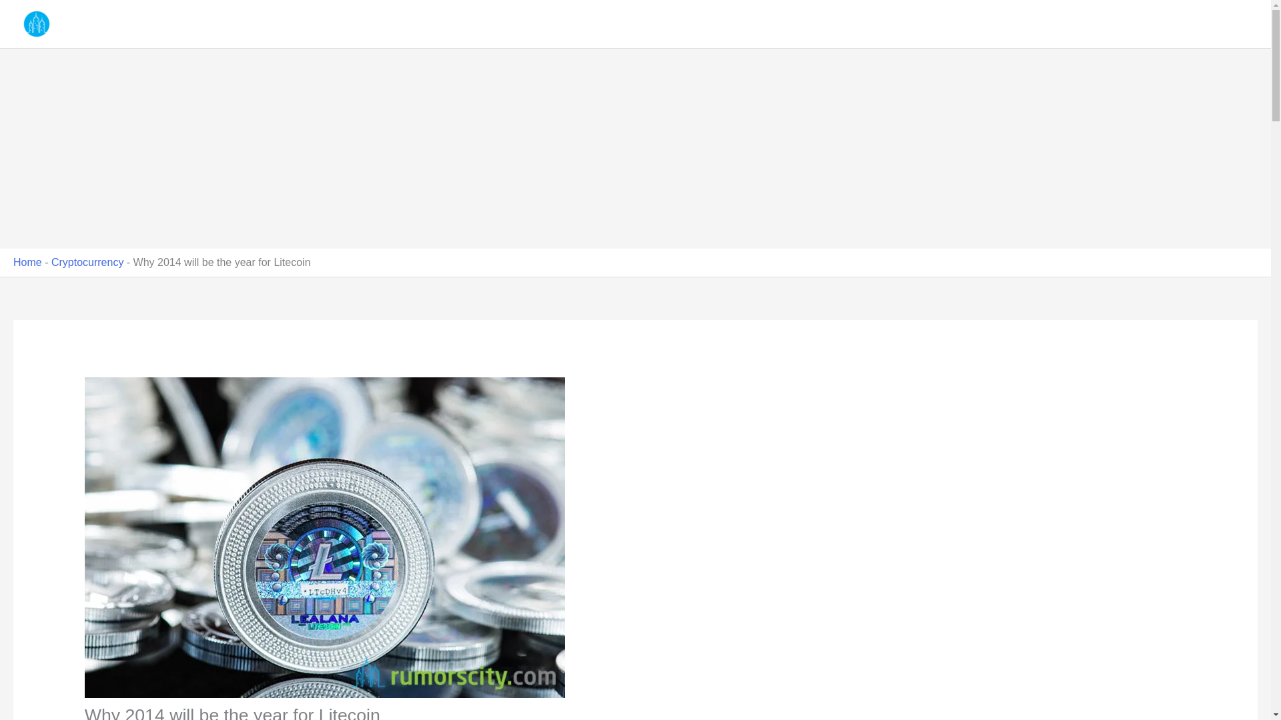 The image size is (1281, 720). I want to click on Others, so click(1055, 24).